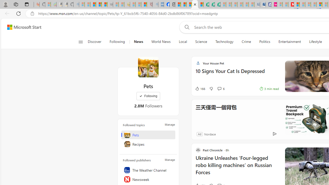 The height and width of the screenshot is (185, 329). What do you see at coordinates (148, 179) in the screenshot?
I see `Newsweek` at bounding box center [148, 179].